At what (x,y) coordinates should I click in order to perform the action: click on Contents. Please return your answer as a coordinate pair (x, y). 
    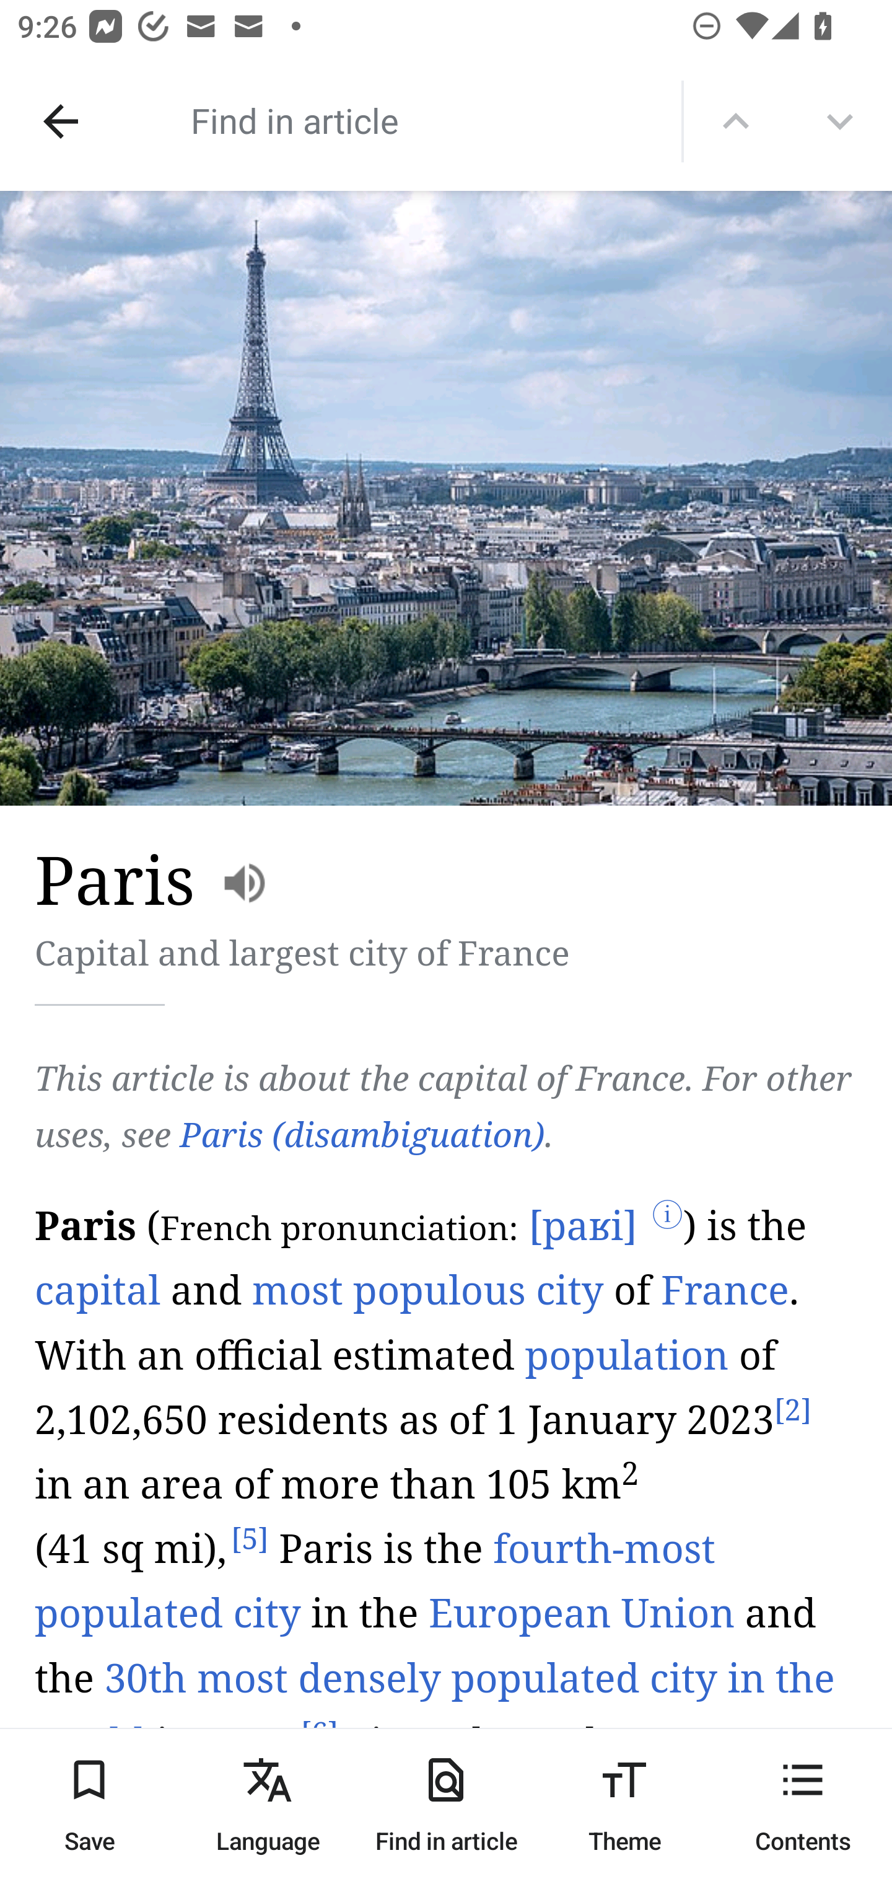
    Looking at the image, I should click on (803, 1806).